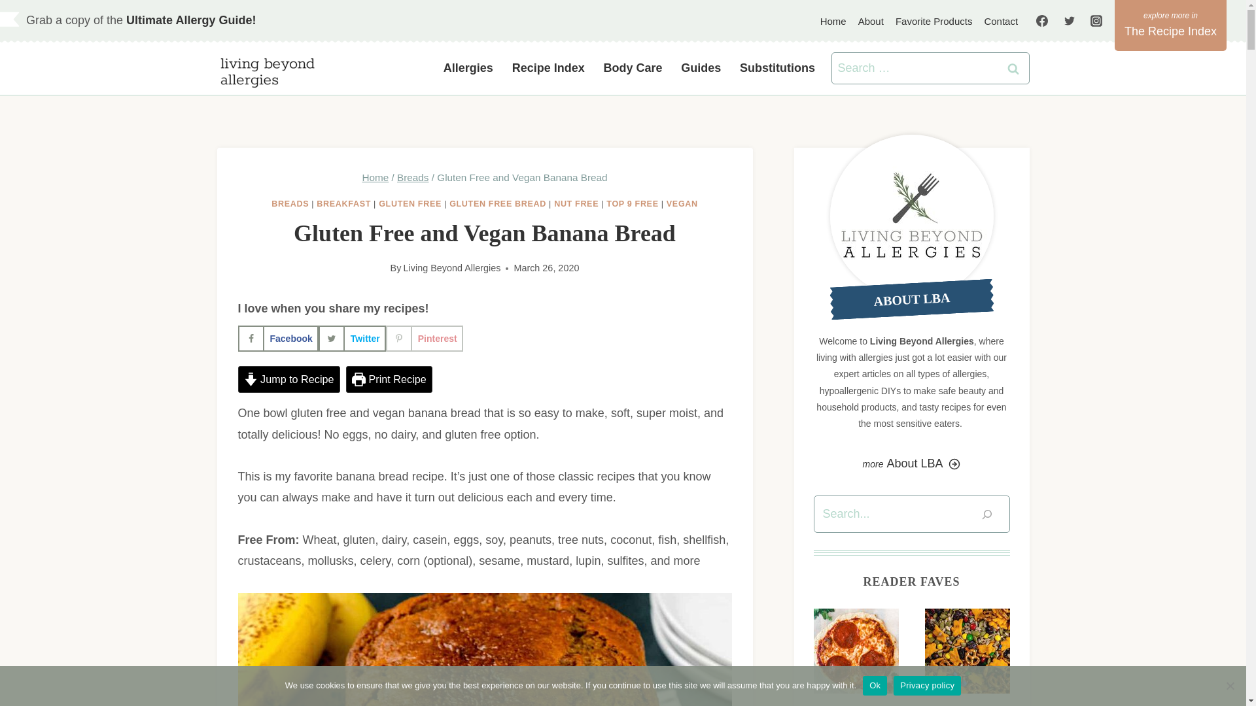 The image size is (1256, 706). What do you see at coordinates (833, 21) in the screenshot?
I see `Home` at bounding box center [833, 21].